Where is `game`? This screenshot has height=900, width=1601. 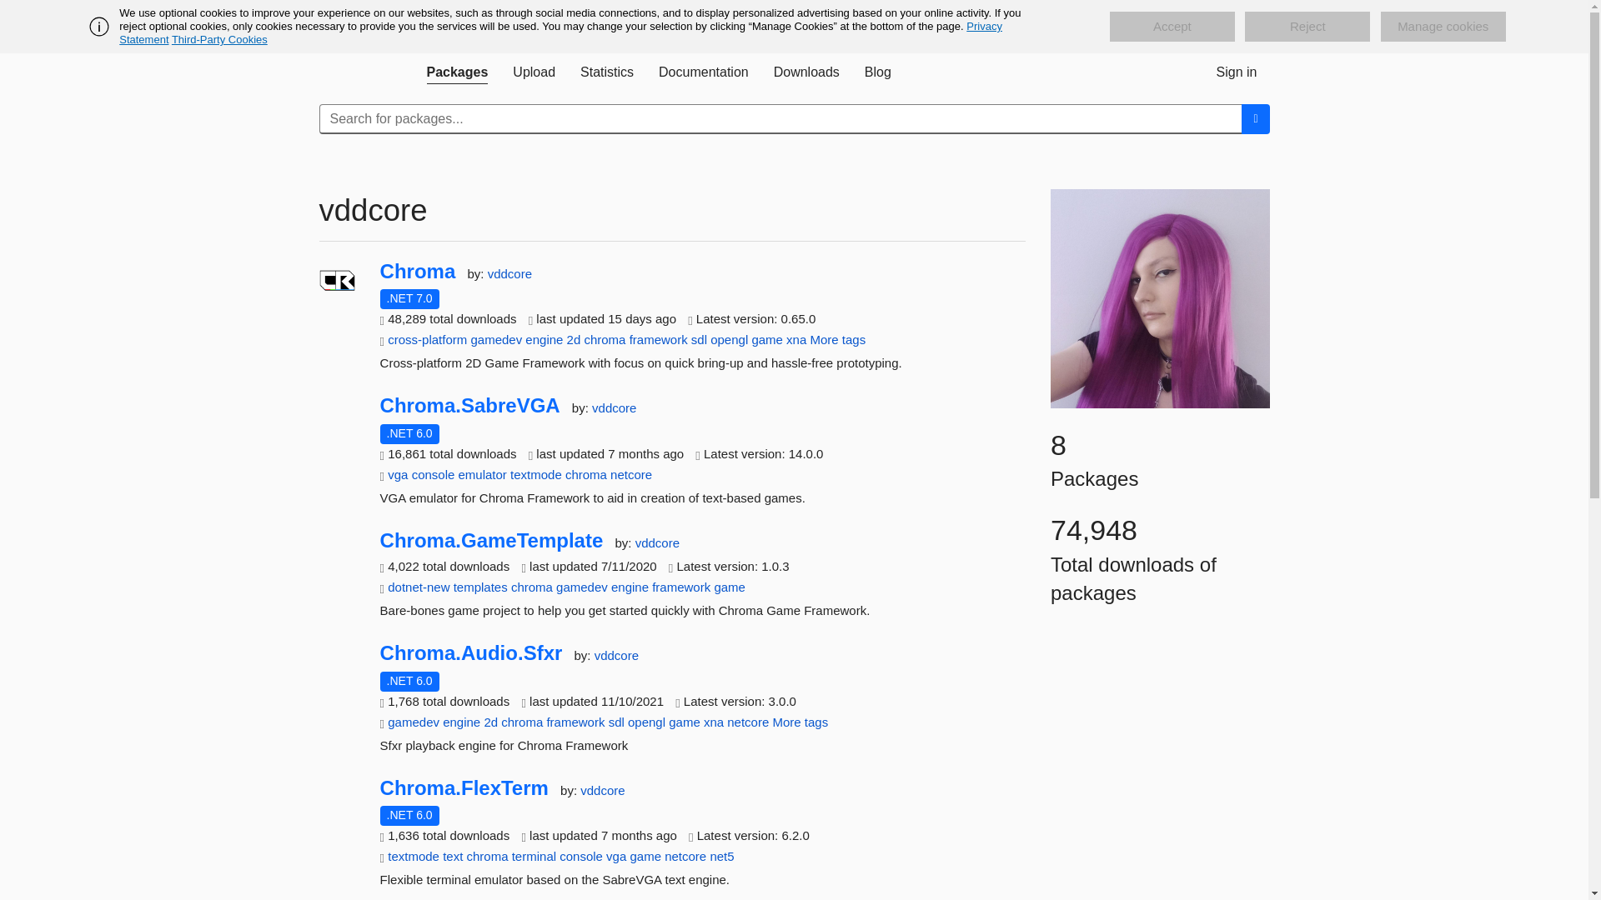
game is located at coordinates (766, 338).